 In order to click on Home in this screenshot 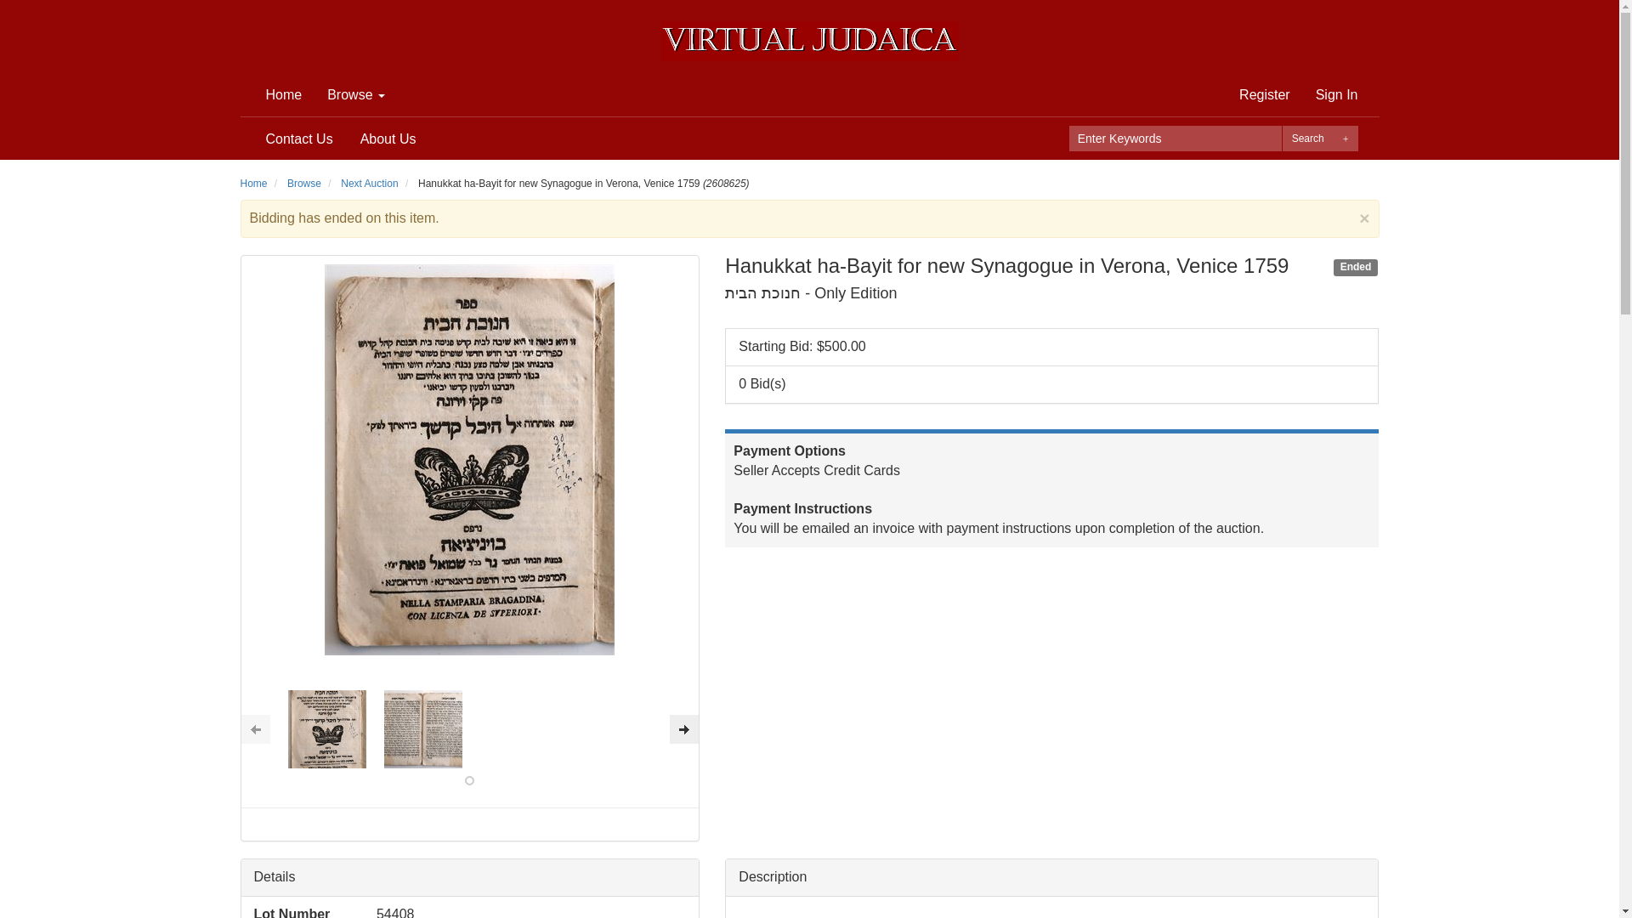, I will do `click(253, 184)`.